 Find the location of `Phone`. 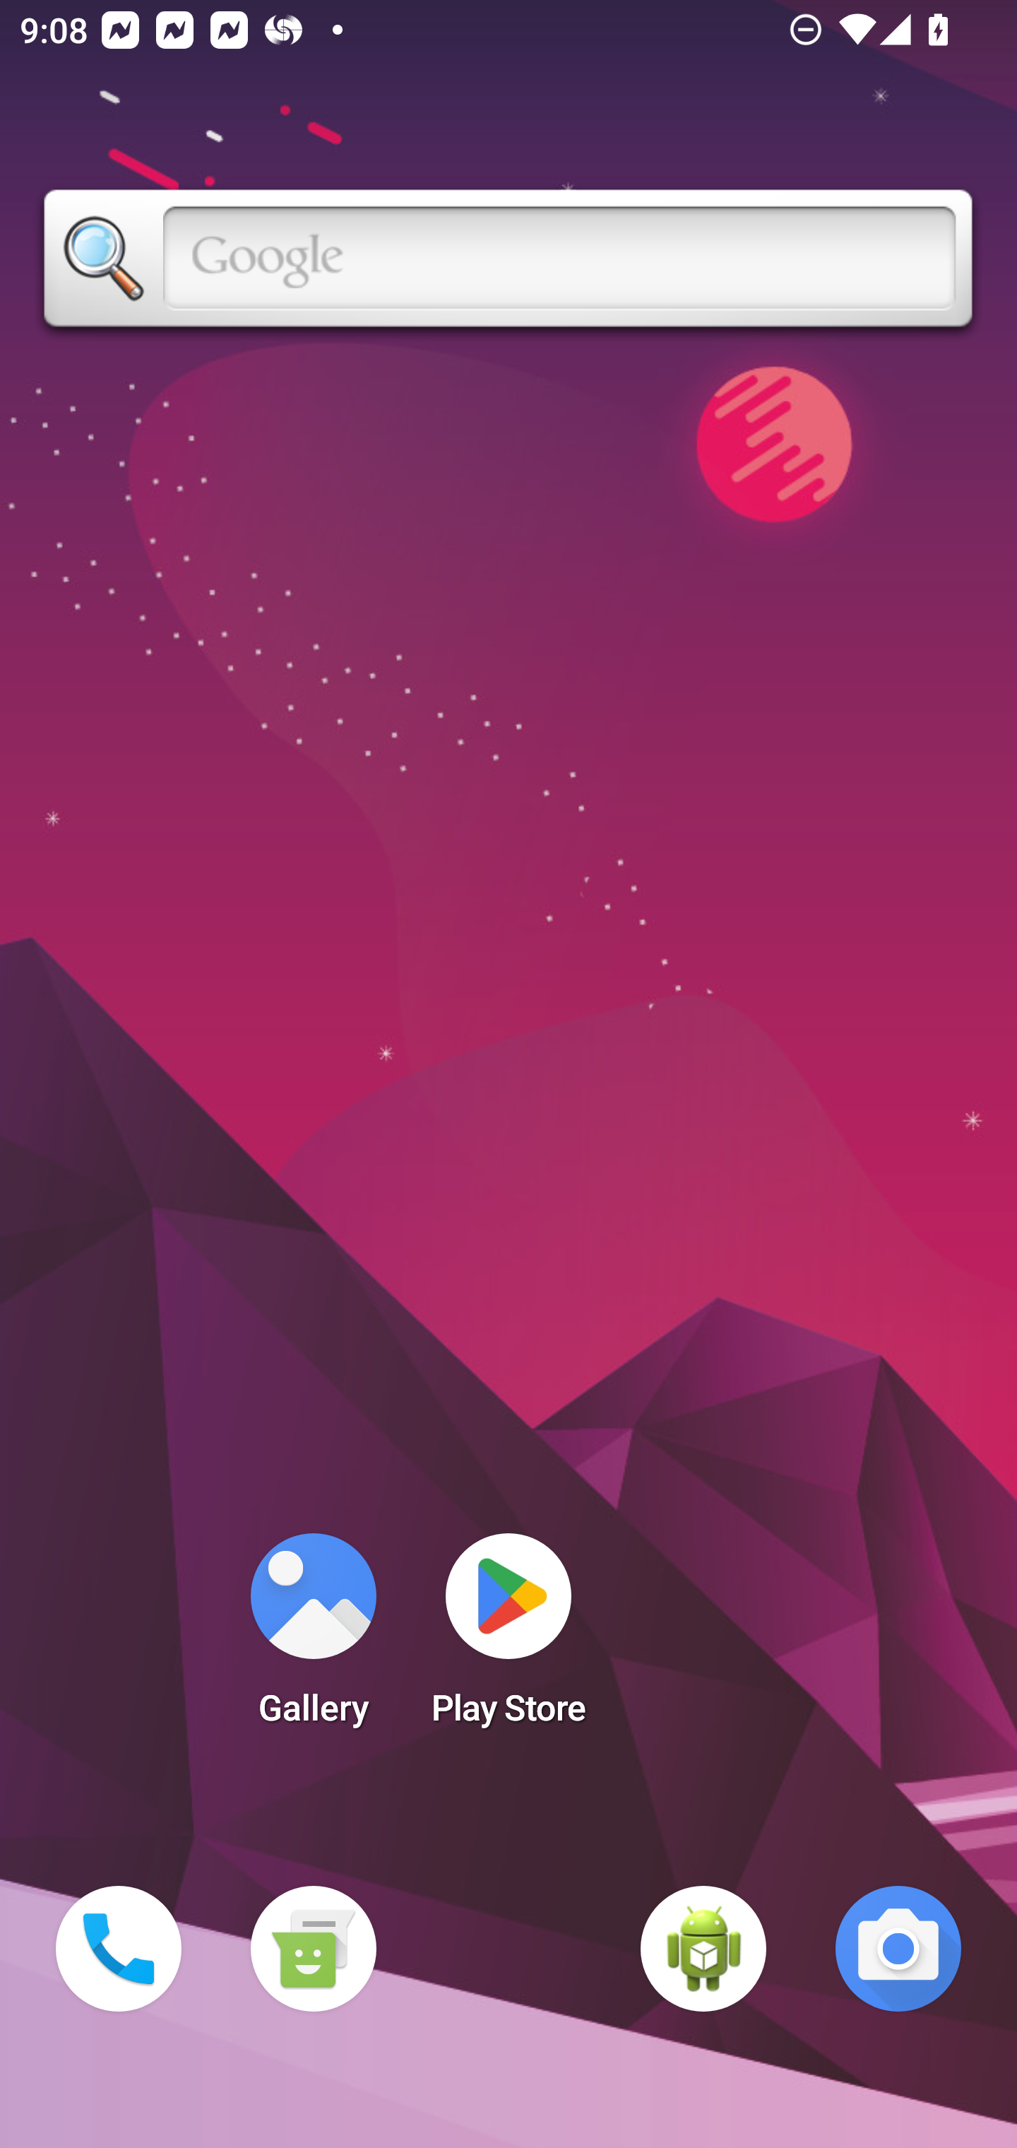

Phone is located at coordinates (119, 1949).